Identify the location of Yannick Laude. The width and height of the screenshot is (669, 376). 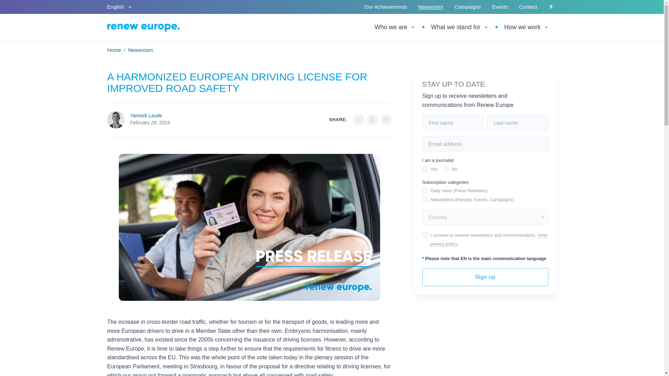
(146, 116).